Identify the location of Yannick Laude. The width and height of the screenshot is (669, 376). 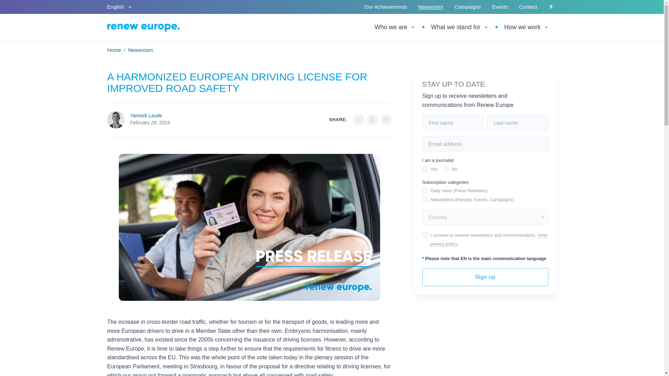
(146, 116).